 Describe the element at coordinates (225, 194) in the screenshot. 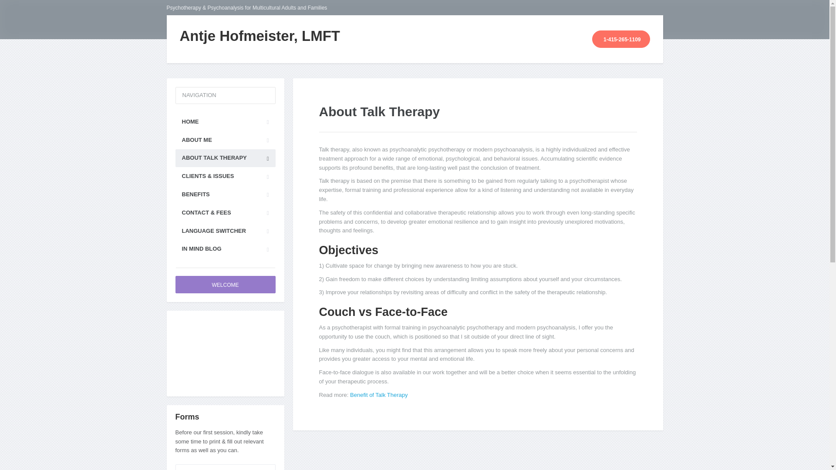

I see `BENEFITS` at that location.